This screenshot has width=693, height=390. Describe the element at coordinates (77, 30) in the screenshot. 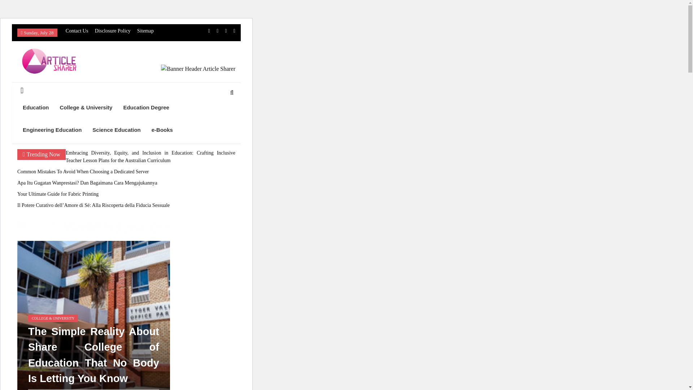

I see `Contact Us` at that location.